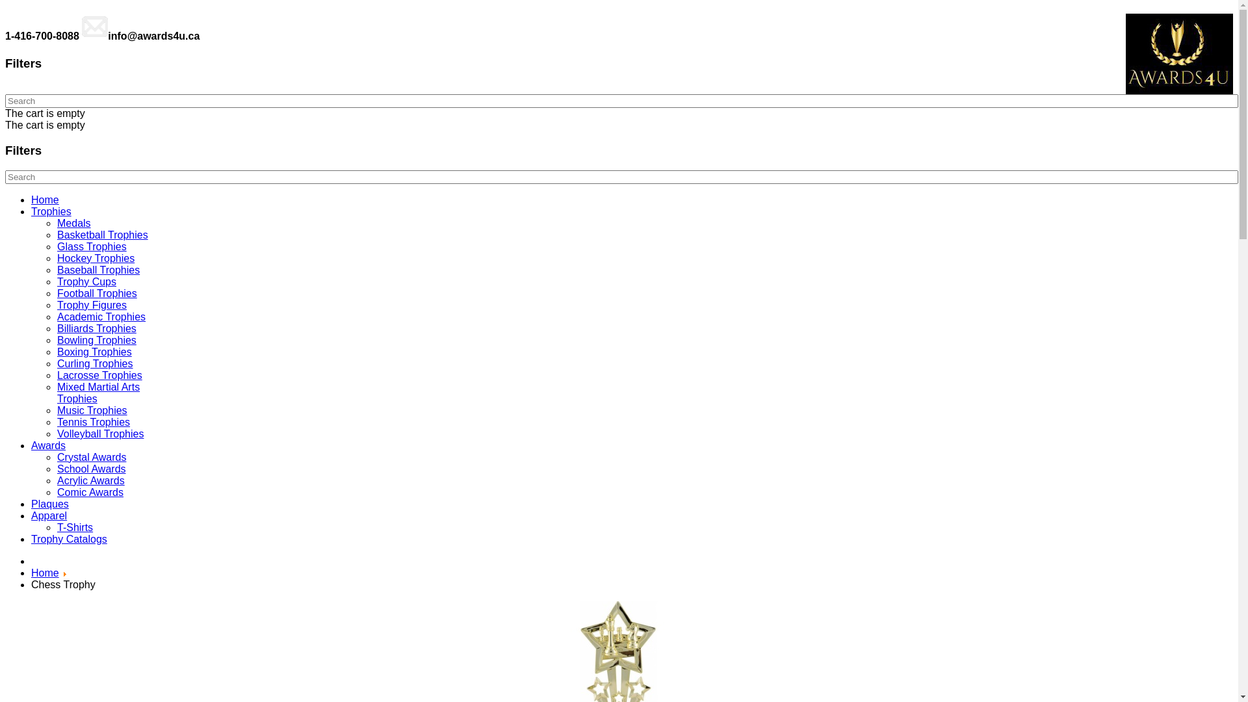  What do you see at coordinates (92, 411) in the screenshot?
I see `Music Trophies` at bounding box center [92, 411].